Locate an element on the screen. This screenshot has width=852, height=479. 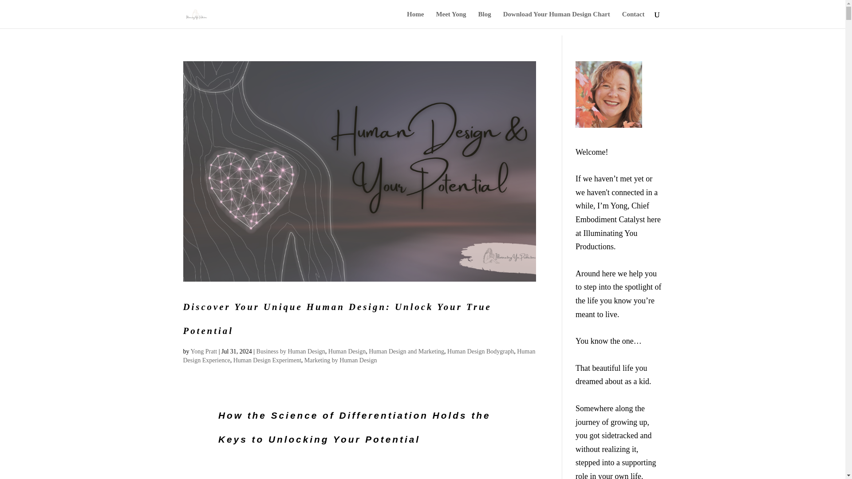
Marketing by Human Design is located at coordinates (341, 360).